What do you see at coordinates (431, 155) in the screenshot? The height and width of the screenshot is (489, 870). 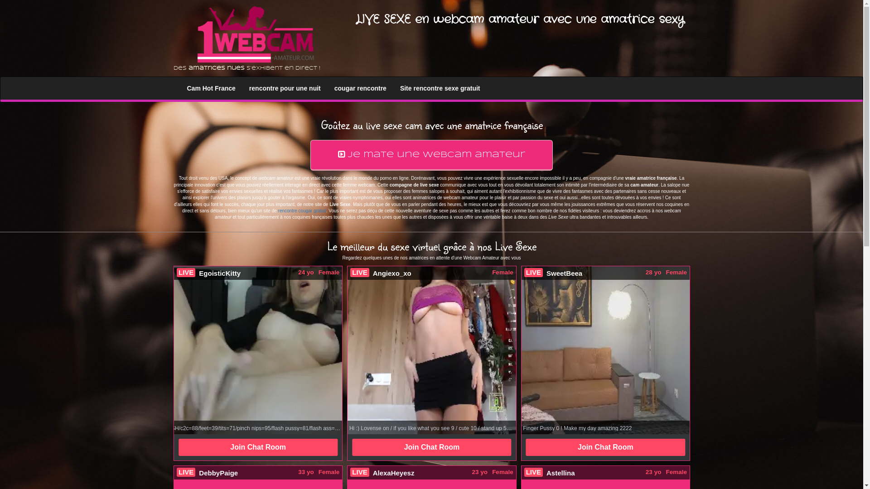 I see `Je mate une webcam amateur` at bounding box center [431, 155].